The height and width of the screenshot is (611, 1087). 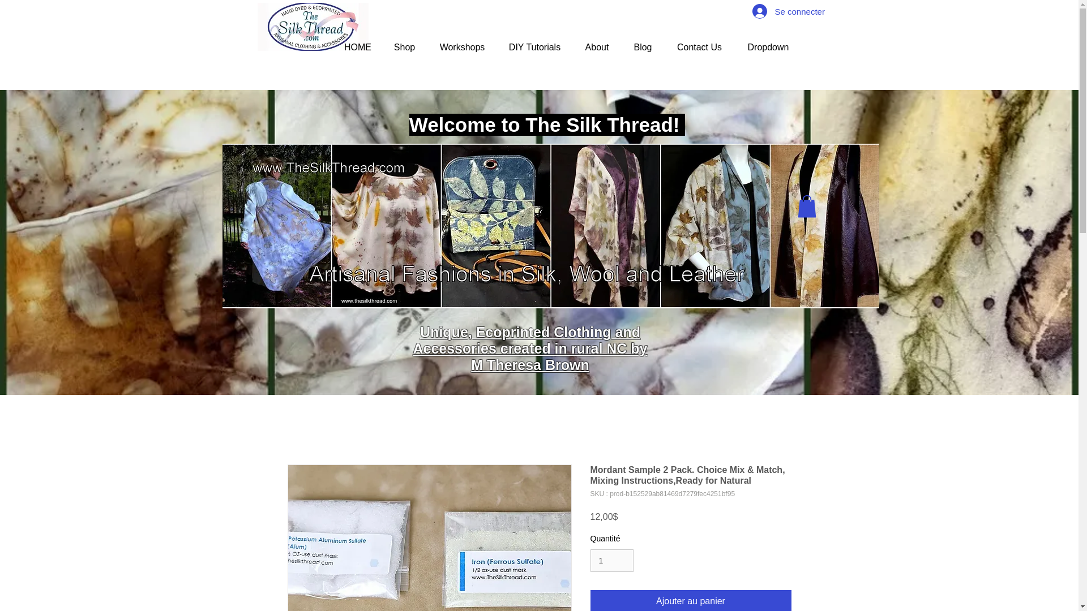 I want to click on HOME, so click(x=358, y=48).